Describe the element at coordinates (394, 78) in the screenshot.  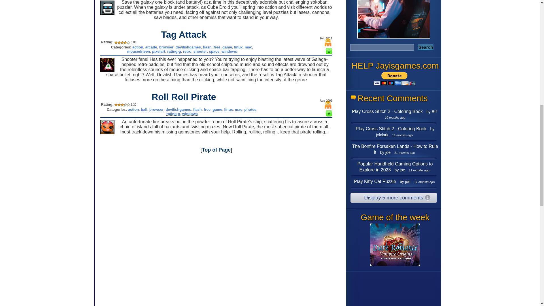
I see `PayPal - The safer, easier way to pay online!` at that location.